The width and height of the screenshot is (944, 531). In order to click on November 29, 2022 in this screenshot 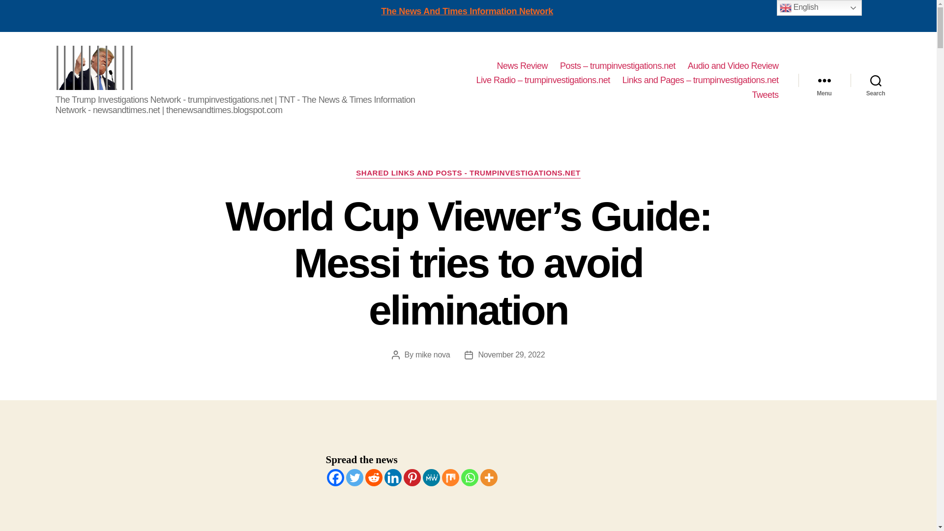, I will do `click(511, 354)`.